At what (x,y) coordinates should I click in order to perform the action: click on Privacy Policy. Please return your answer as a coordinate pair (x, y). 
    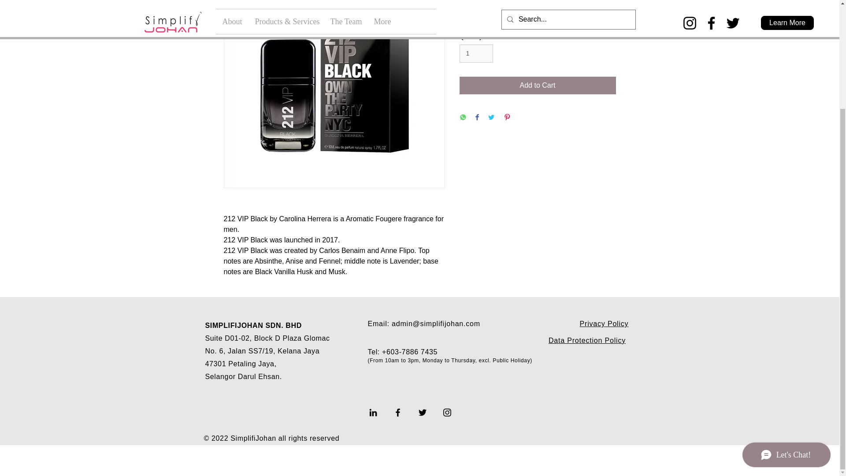
    Looking at the image, I should click on (604, 324).